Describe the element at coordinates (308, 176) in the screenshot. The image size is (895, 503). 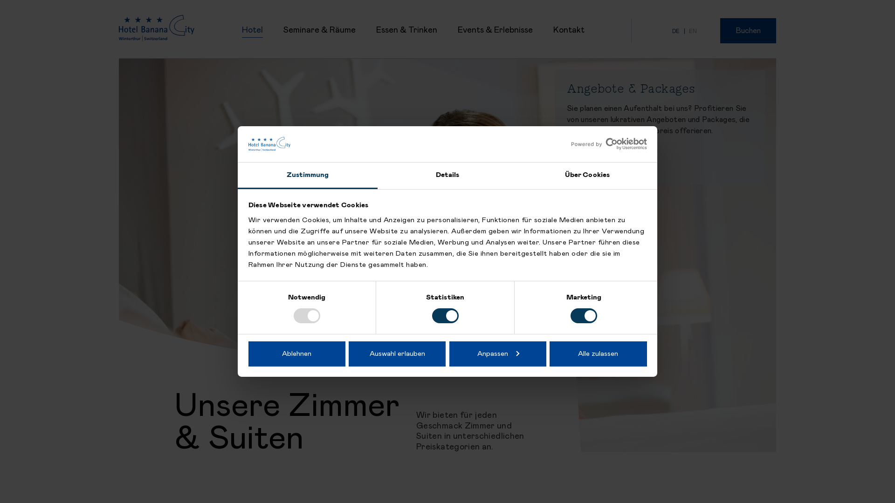
I see `Zustimmung` at that location.